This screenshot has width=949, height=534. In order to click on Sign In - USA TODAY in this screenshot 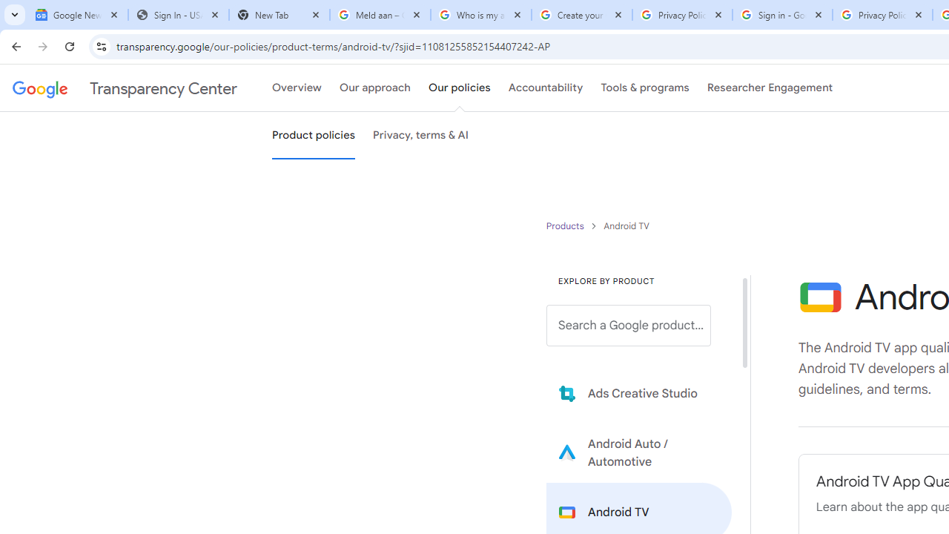, I will do `click(178, 15)`.